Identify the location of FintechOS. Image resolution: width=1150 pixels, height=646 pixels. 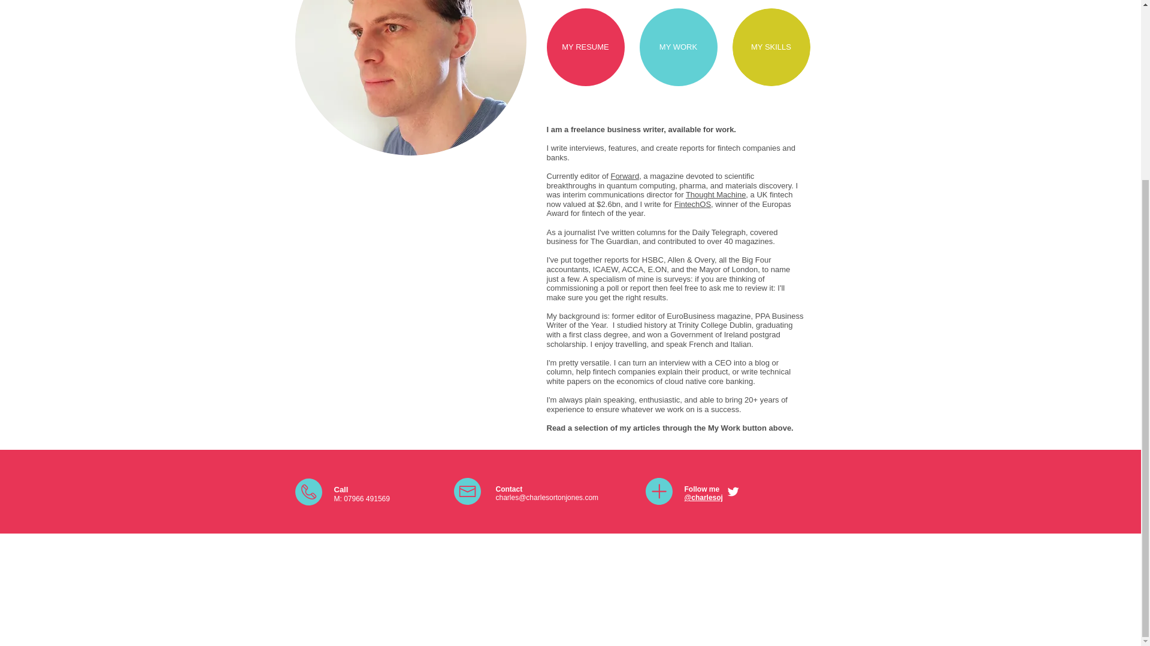
(692, 203).